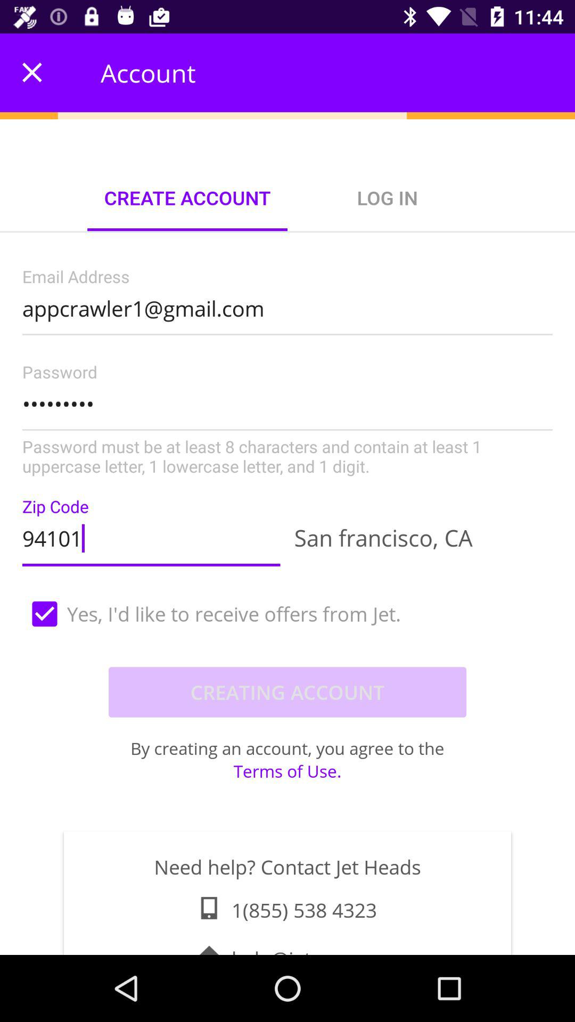 The width and height of the screenshot is (575, 1022). I want to click on launch 94101, so click(151, 535).